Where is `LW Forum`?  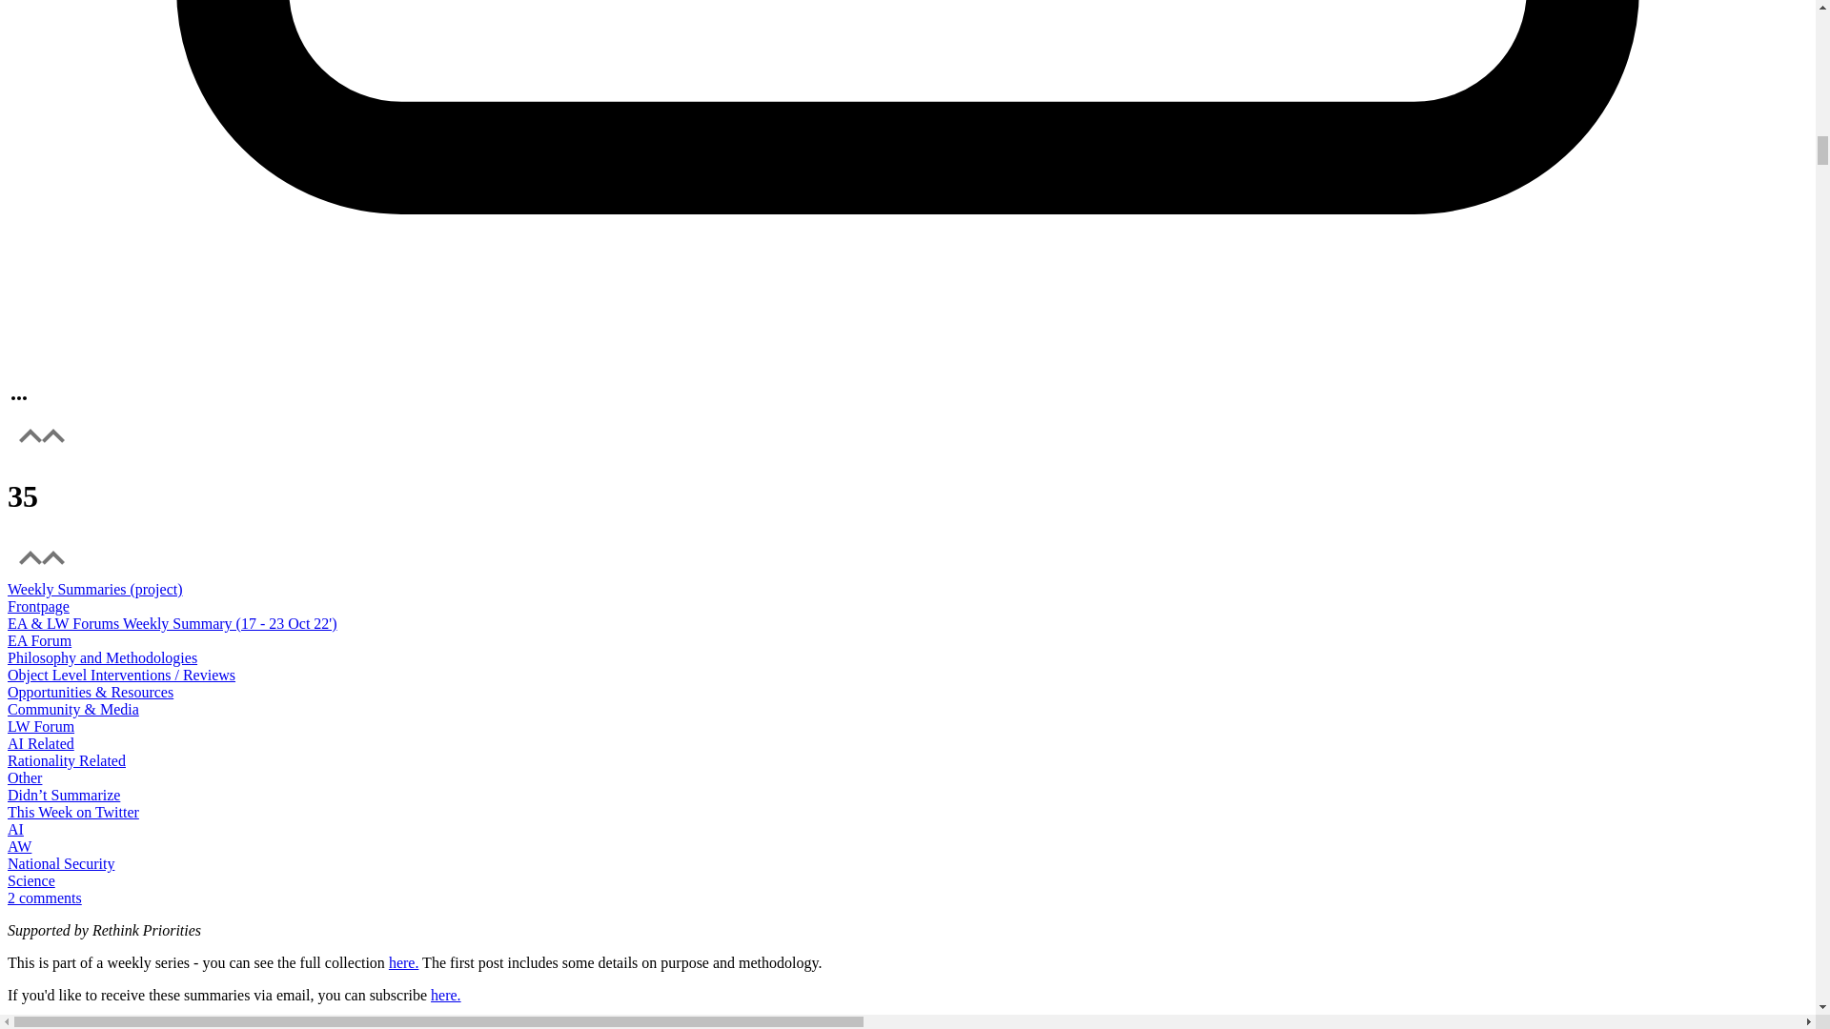 LW Forum is located at coordinates (40, 726).